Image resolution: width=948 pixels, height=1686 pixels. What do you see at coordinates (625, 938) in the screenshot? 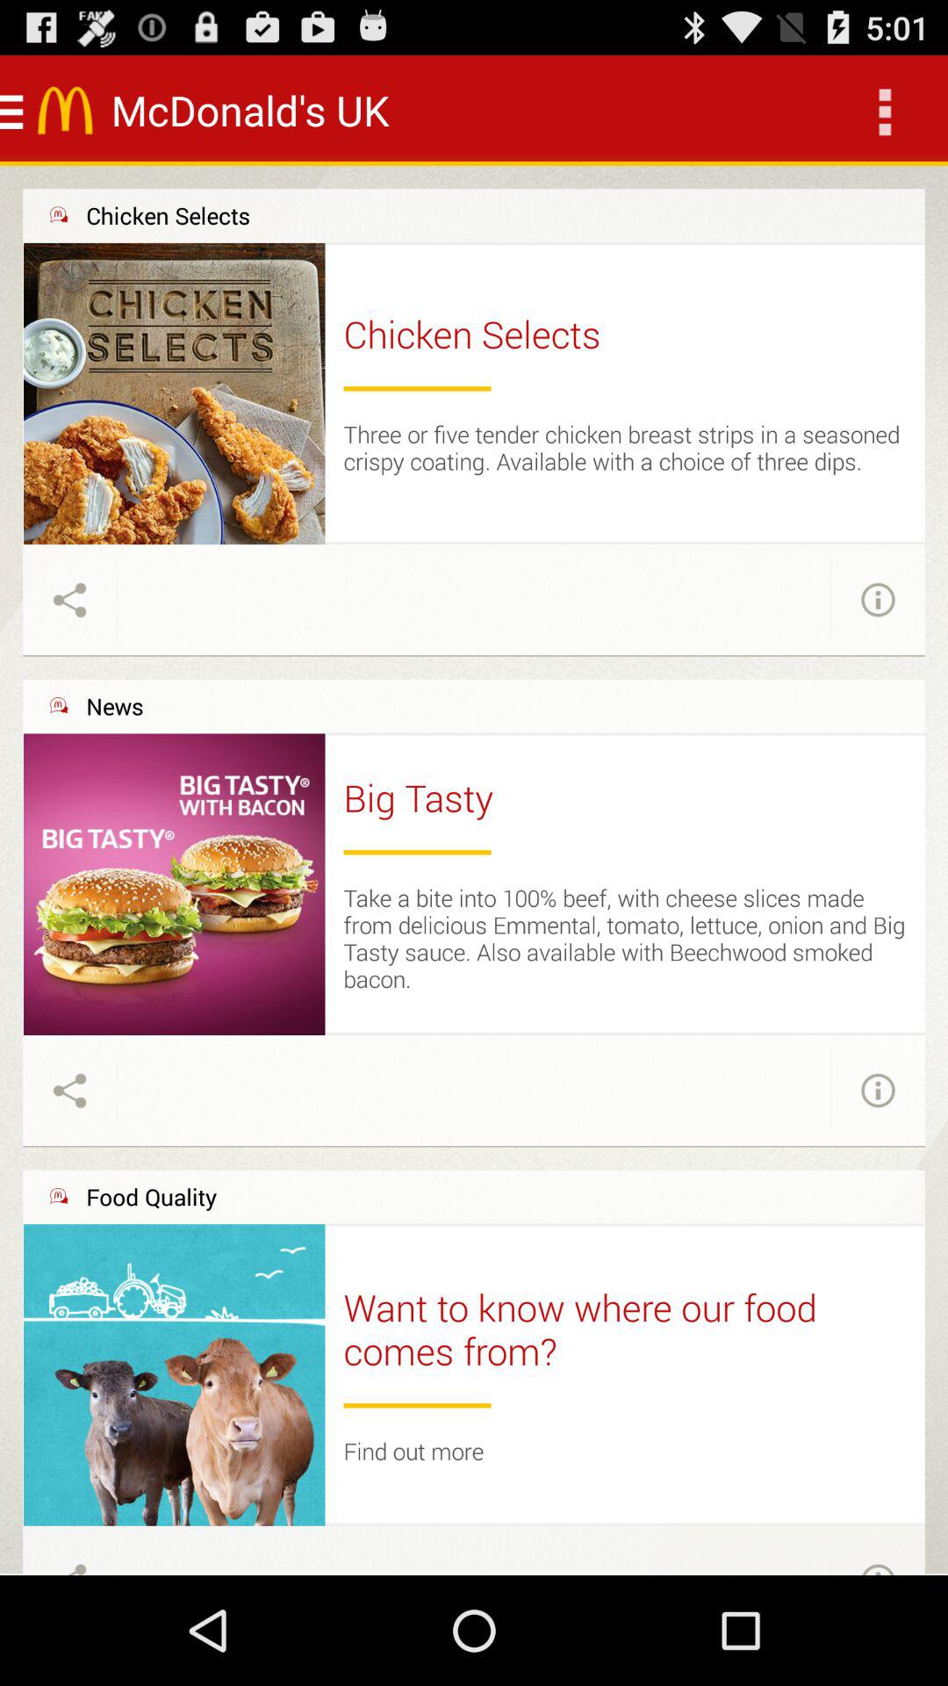
I see `scroll until the take a bite icon` at bounding box center [625, 938].